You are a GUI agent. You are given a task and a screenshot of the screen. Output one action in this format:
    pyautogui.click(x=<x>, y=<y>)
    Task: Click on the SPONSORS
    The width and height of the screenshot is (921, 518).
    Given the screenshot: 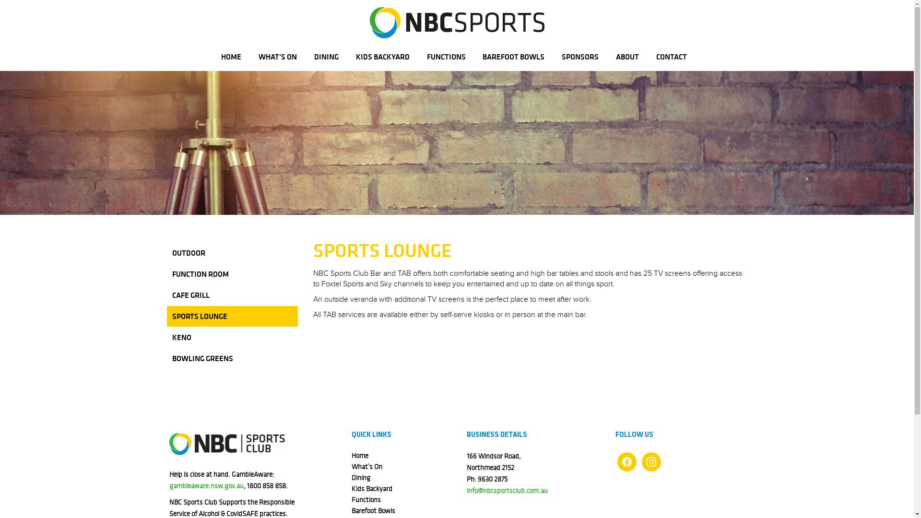 What is the action you would take?
    pyautogui.click(x=580, y=57)
    